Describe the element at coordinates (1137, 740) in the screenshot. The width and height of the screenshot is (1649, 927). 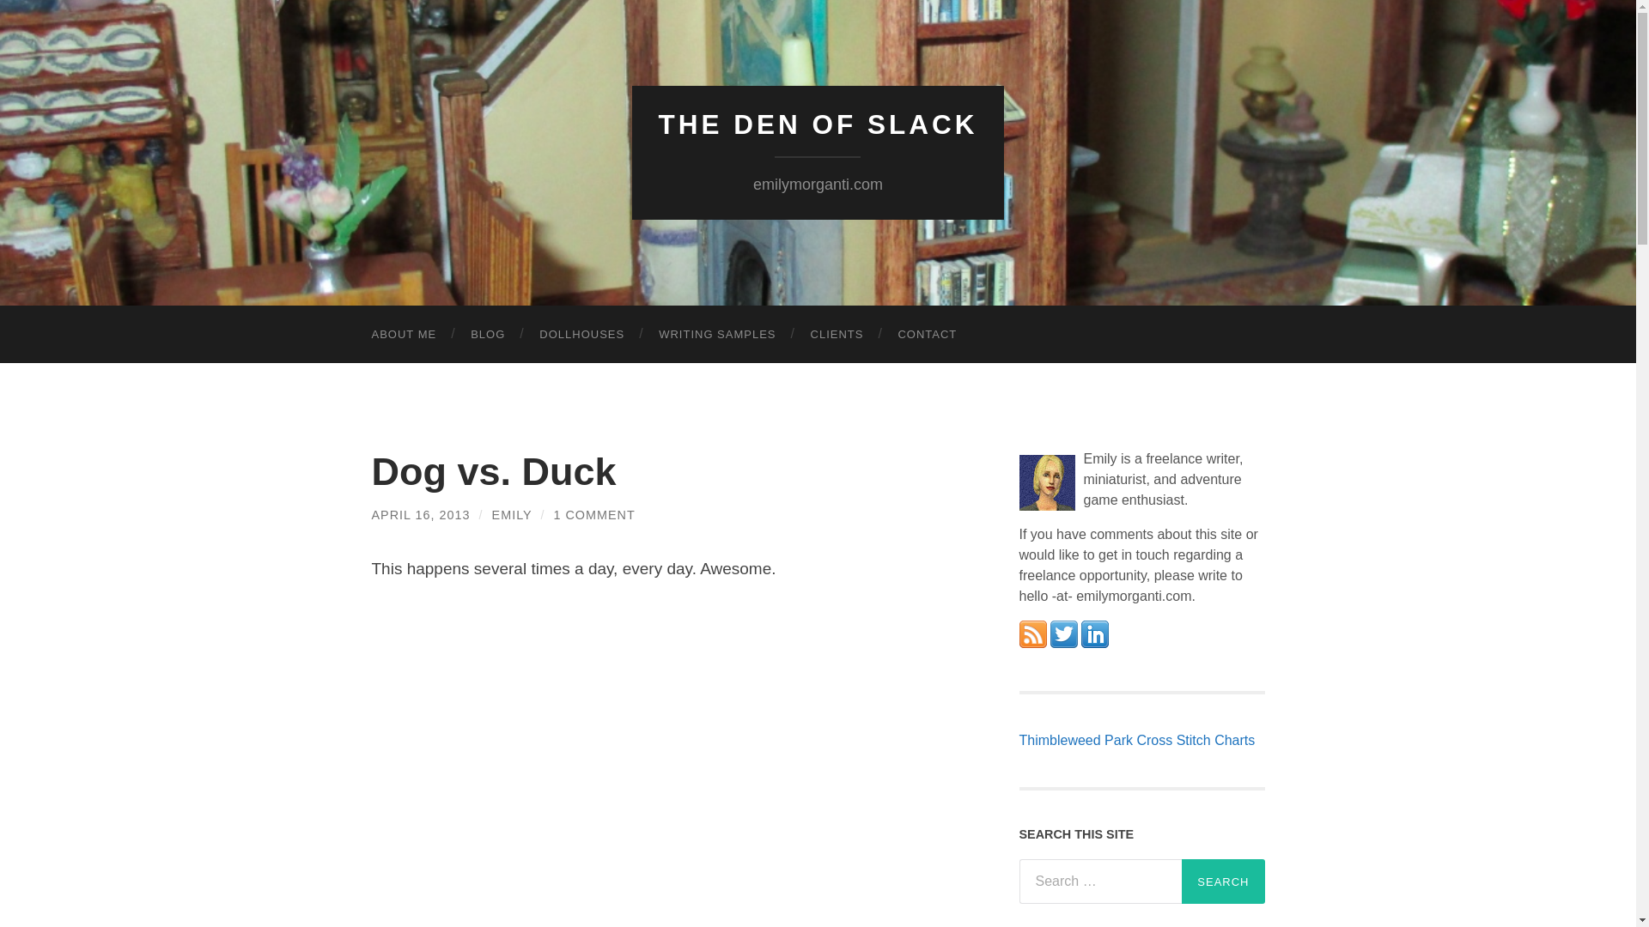
I see `Thimbleweed Park Cross Stitch Charts` at that location.